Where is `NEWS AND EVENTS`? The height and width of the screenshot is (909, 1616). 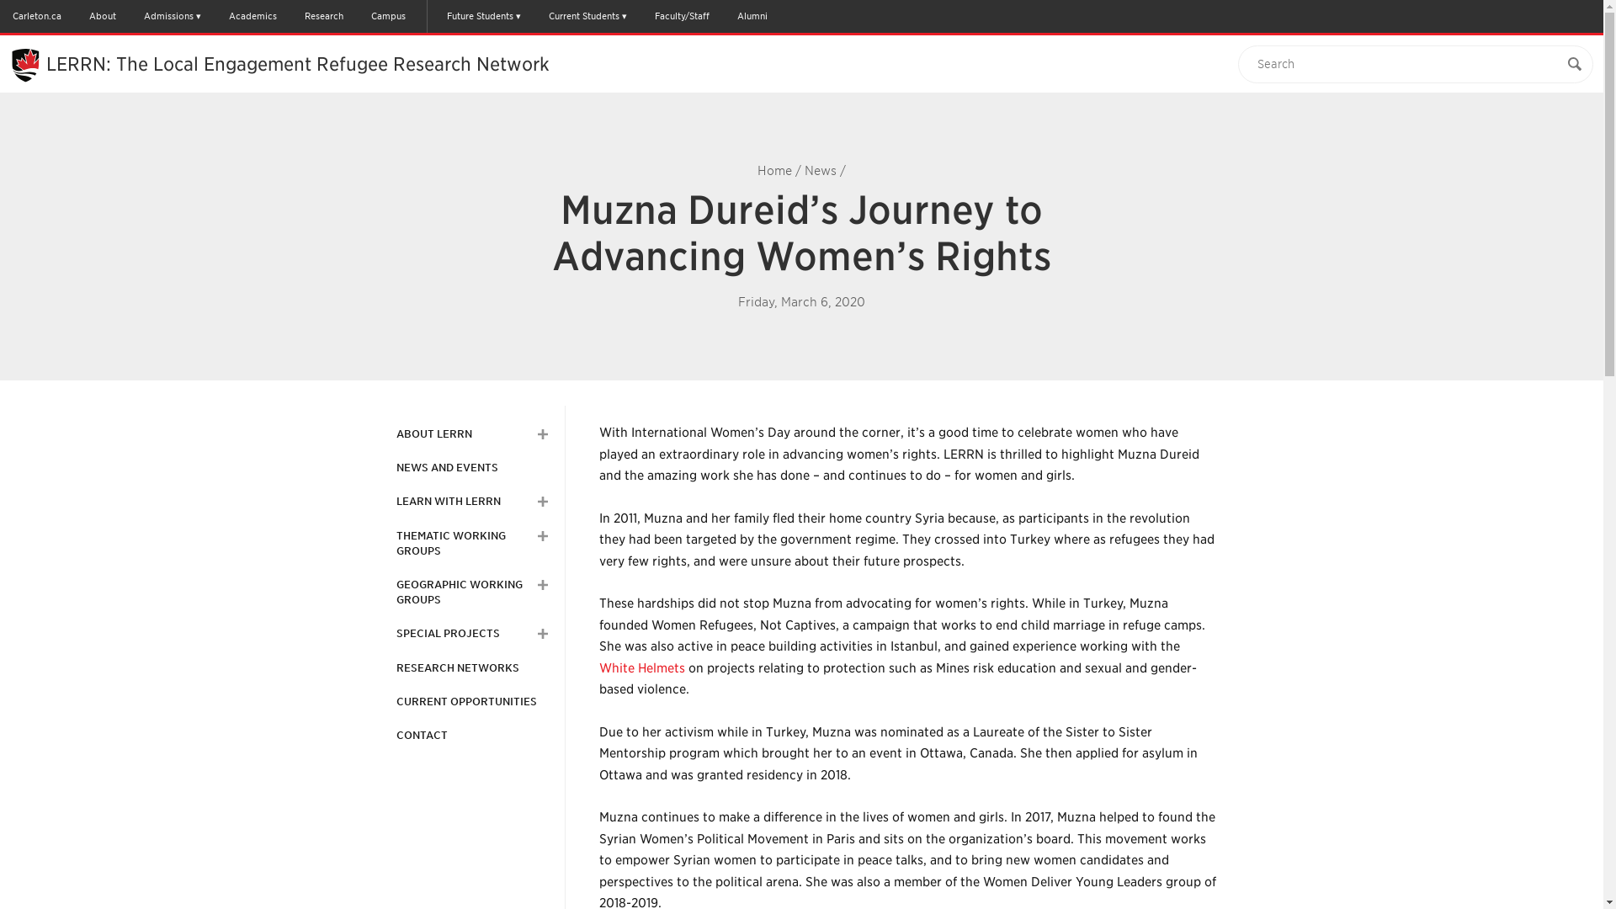 NEWS AND EVENTS is located at coordinates (446, 467).